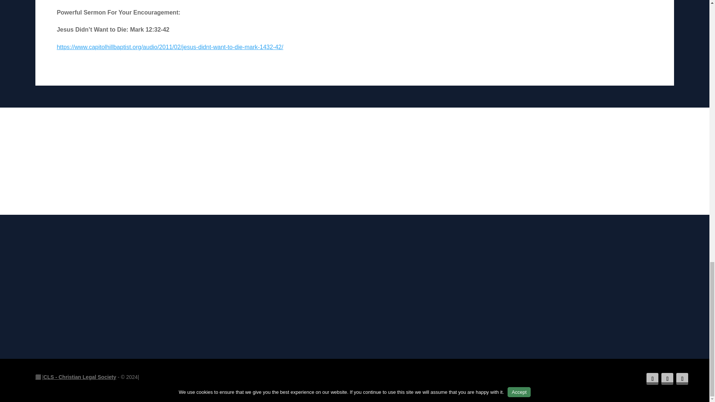  Describe the element at coordinates (384, 162) in the screenshot. I see `Search` at that location.